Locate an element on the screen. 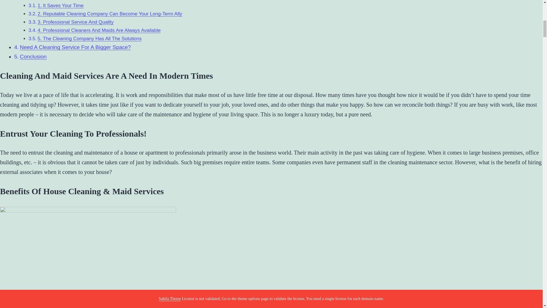 The image size is (547, 308). 3. Professional Service And Quality is located at coordinates (76, 22).